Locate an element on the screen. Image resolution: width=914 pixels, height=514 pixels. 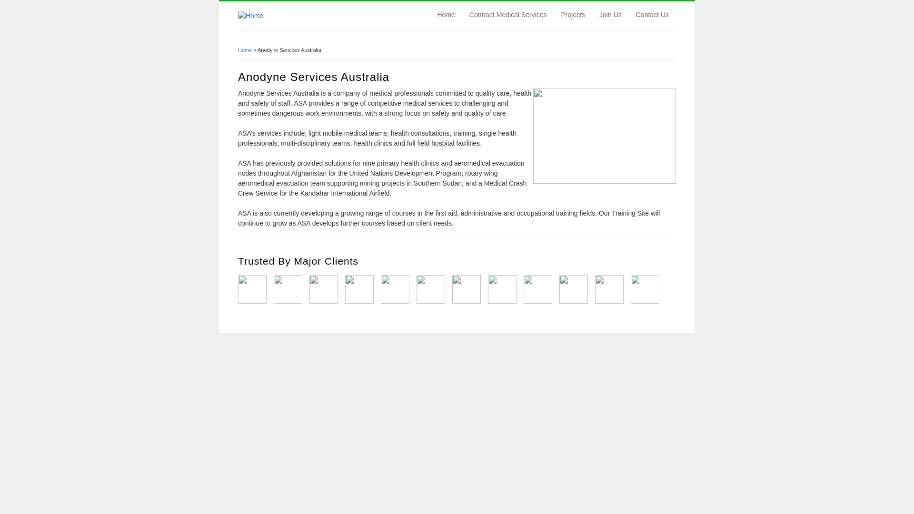
Projects is located at coordinates (573, 15).